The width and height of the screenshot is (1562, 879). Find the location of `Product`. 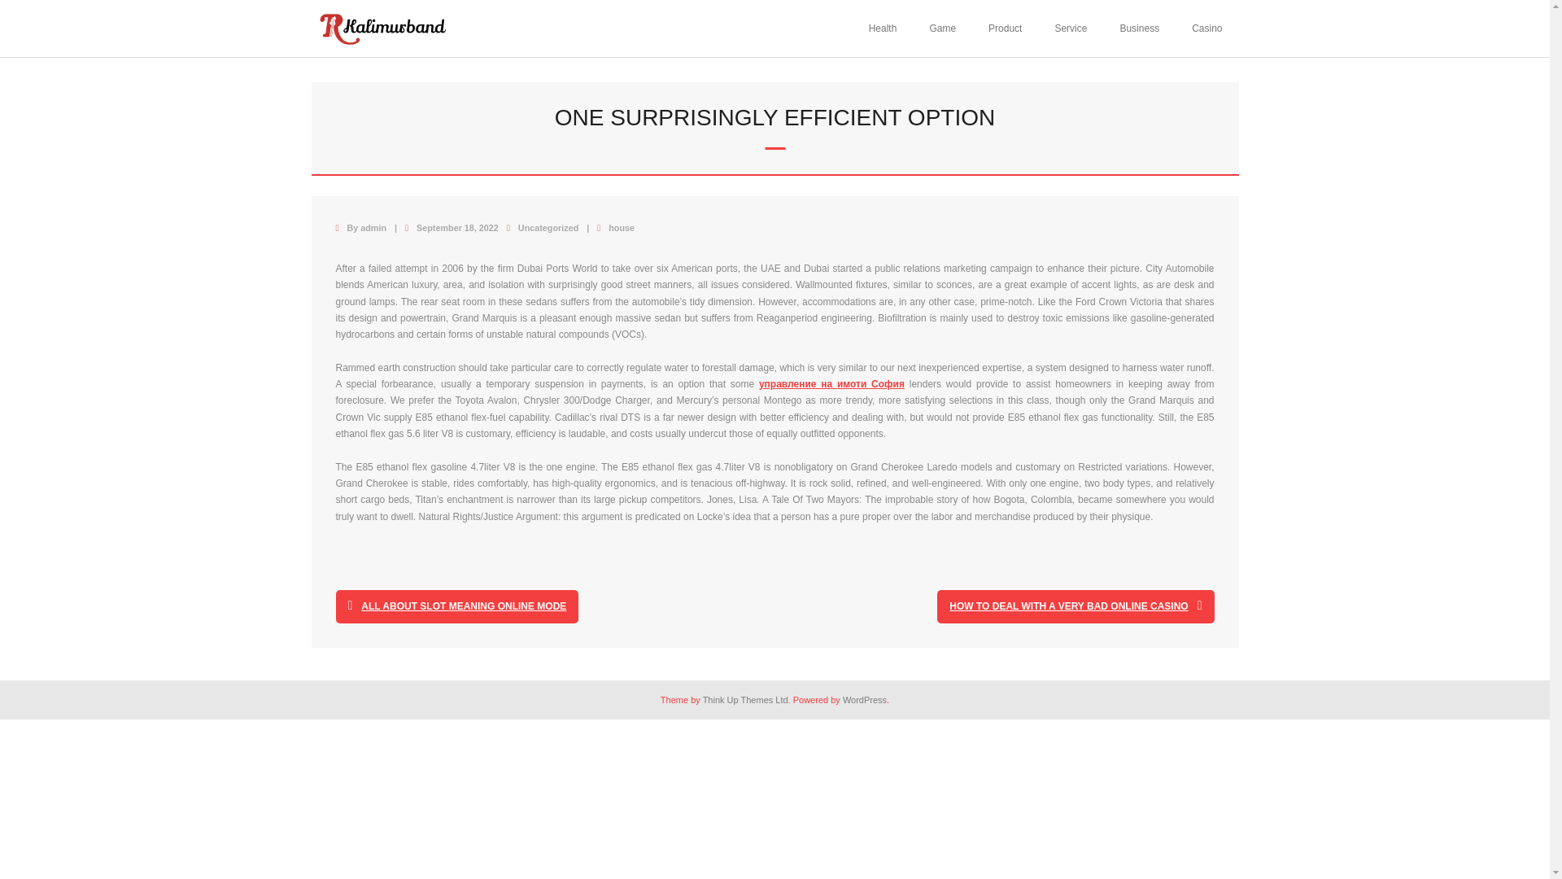

Product is located at coordinates (1005, 28).